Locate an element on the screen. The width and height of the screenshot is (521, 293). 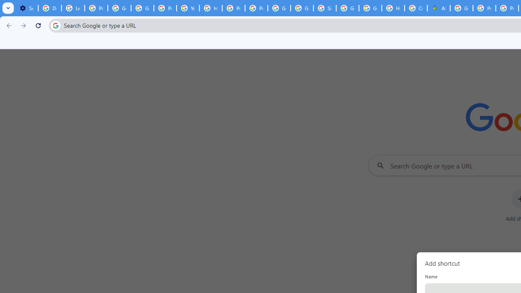
Google Account Help is located at coordinates (120, 8).